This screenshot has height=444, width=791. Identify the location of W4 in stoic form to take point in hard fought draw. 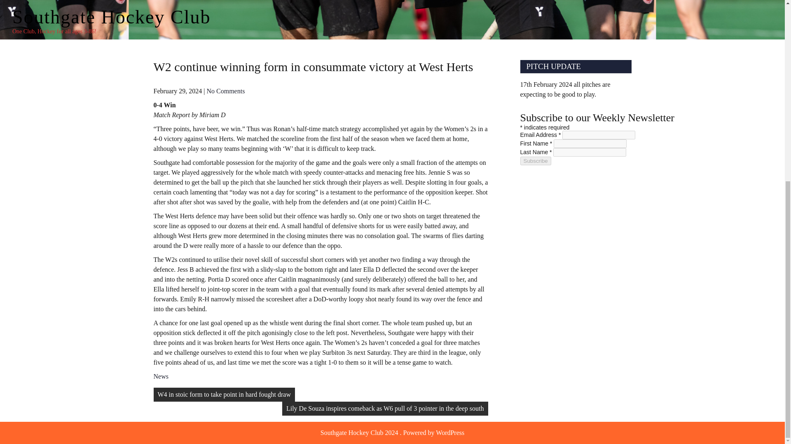
(224, 395).